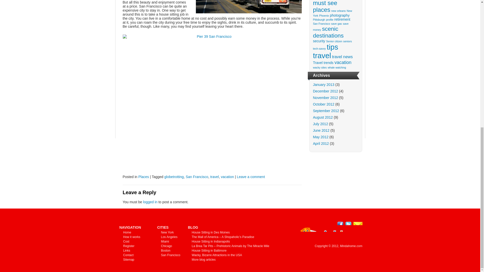 This screenshot has height=272, width=484. I want to click on logged in, so click(150, 202).